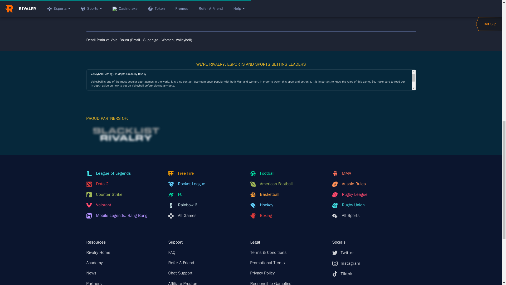  Describe the element at coordinates (206, 205) in the screenshot. I see `Rainbow 6` at that location.